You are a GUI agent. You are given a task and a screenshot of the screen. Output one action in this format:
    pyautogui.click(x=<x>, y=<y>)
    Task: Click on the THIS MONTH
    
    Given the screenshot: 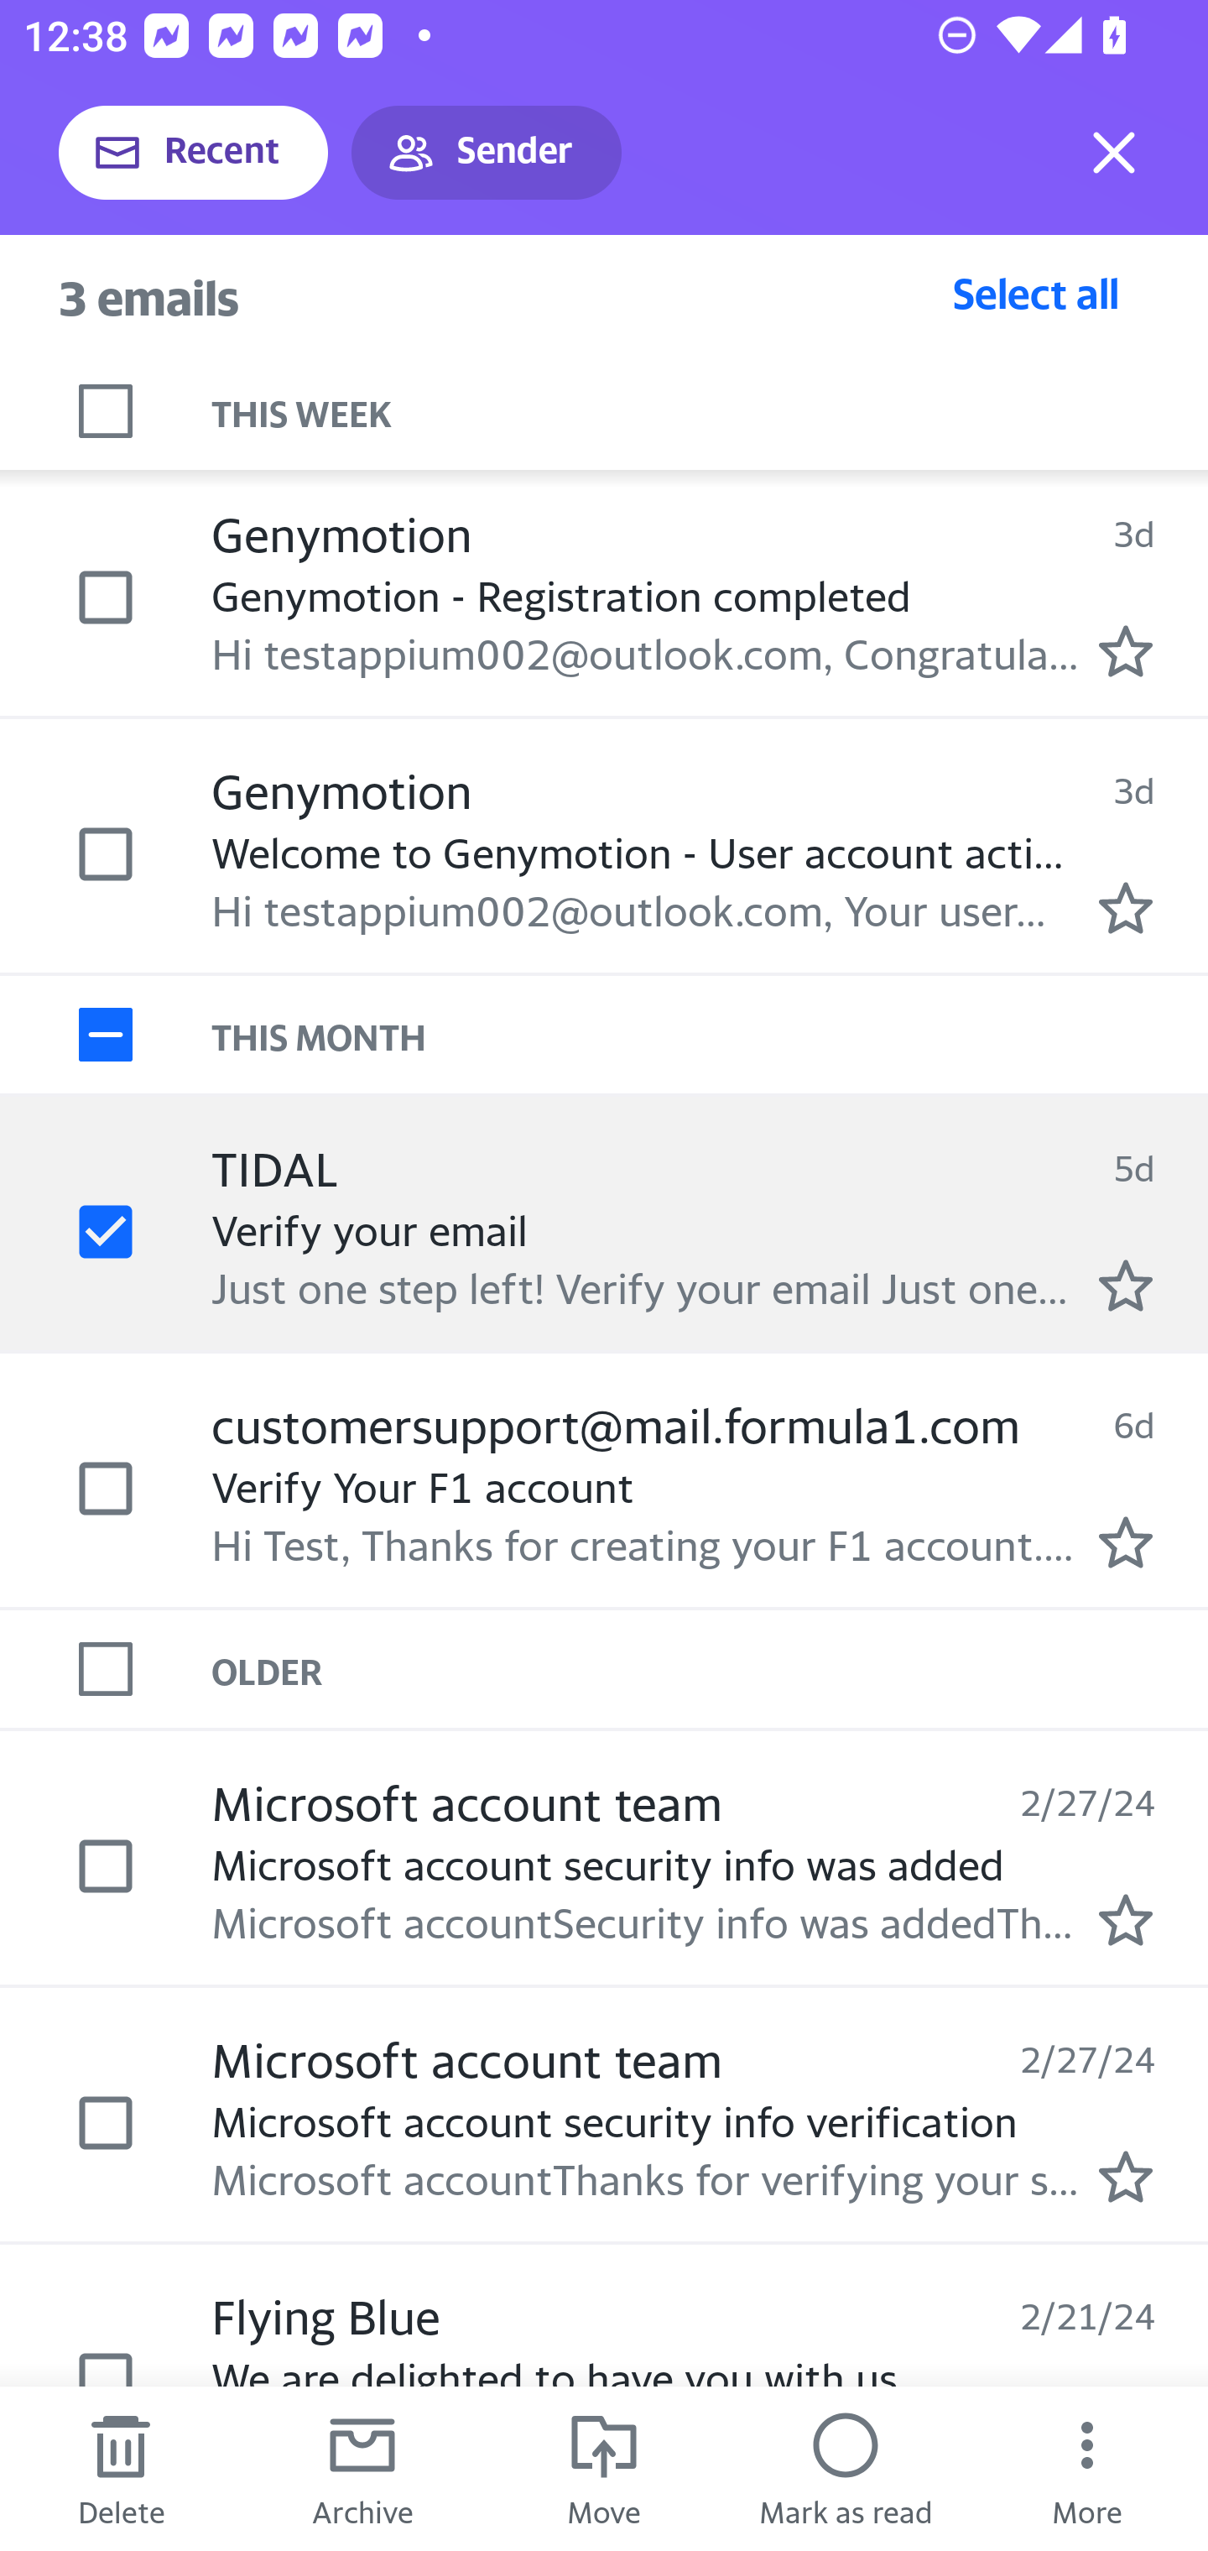 What is the action you would take?
    pyautogui.click(x=710, y=1034)
    